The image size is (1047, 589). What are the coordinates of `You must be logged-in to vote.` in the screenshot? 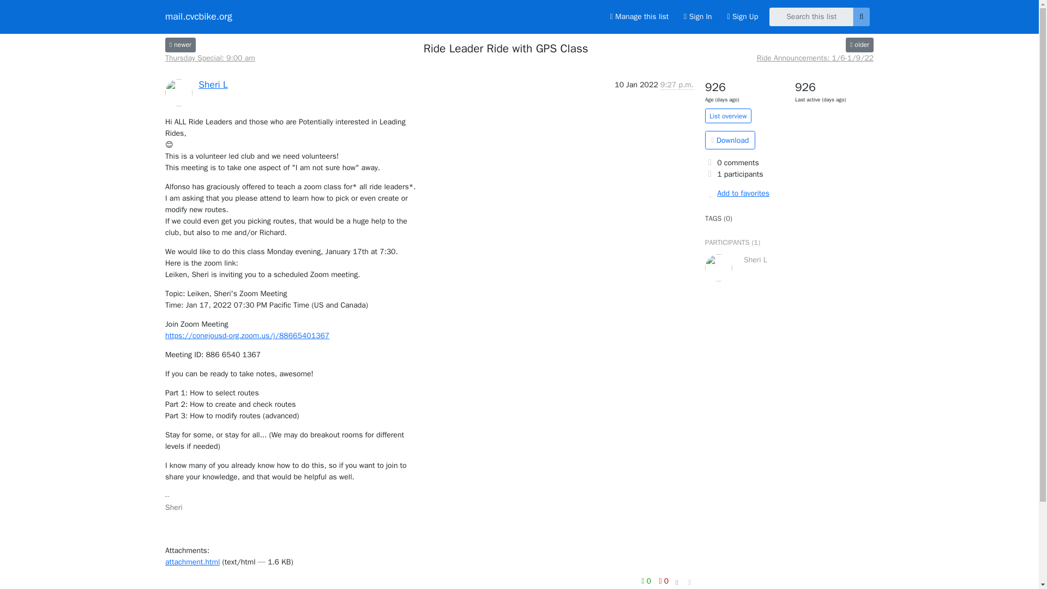 It's located at (663, 580).